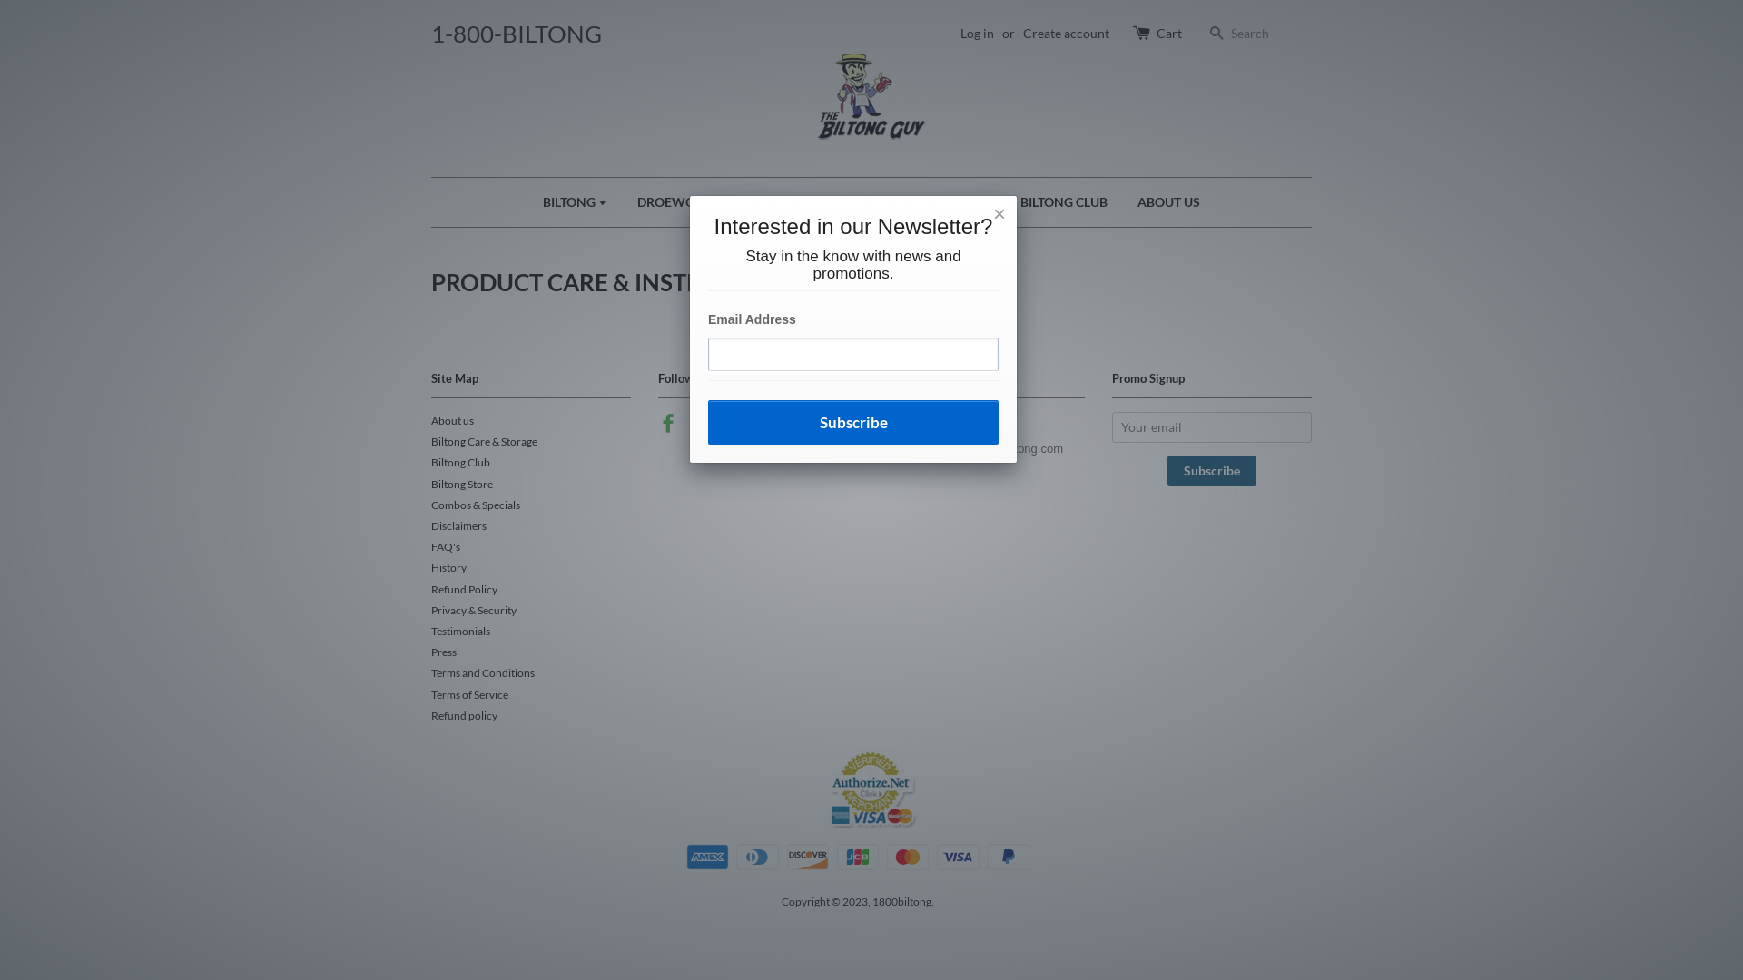 Image resolution: width=1743 pixels, height=980 pixels. I want to click on Create account, so click(1066, 33).